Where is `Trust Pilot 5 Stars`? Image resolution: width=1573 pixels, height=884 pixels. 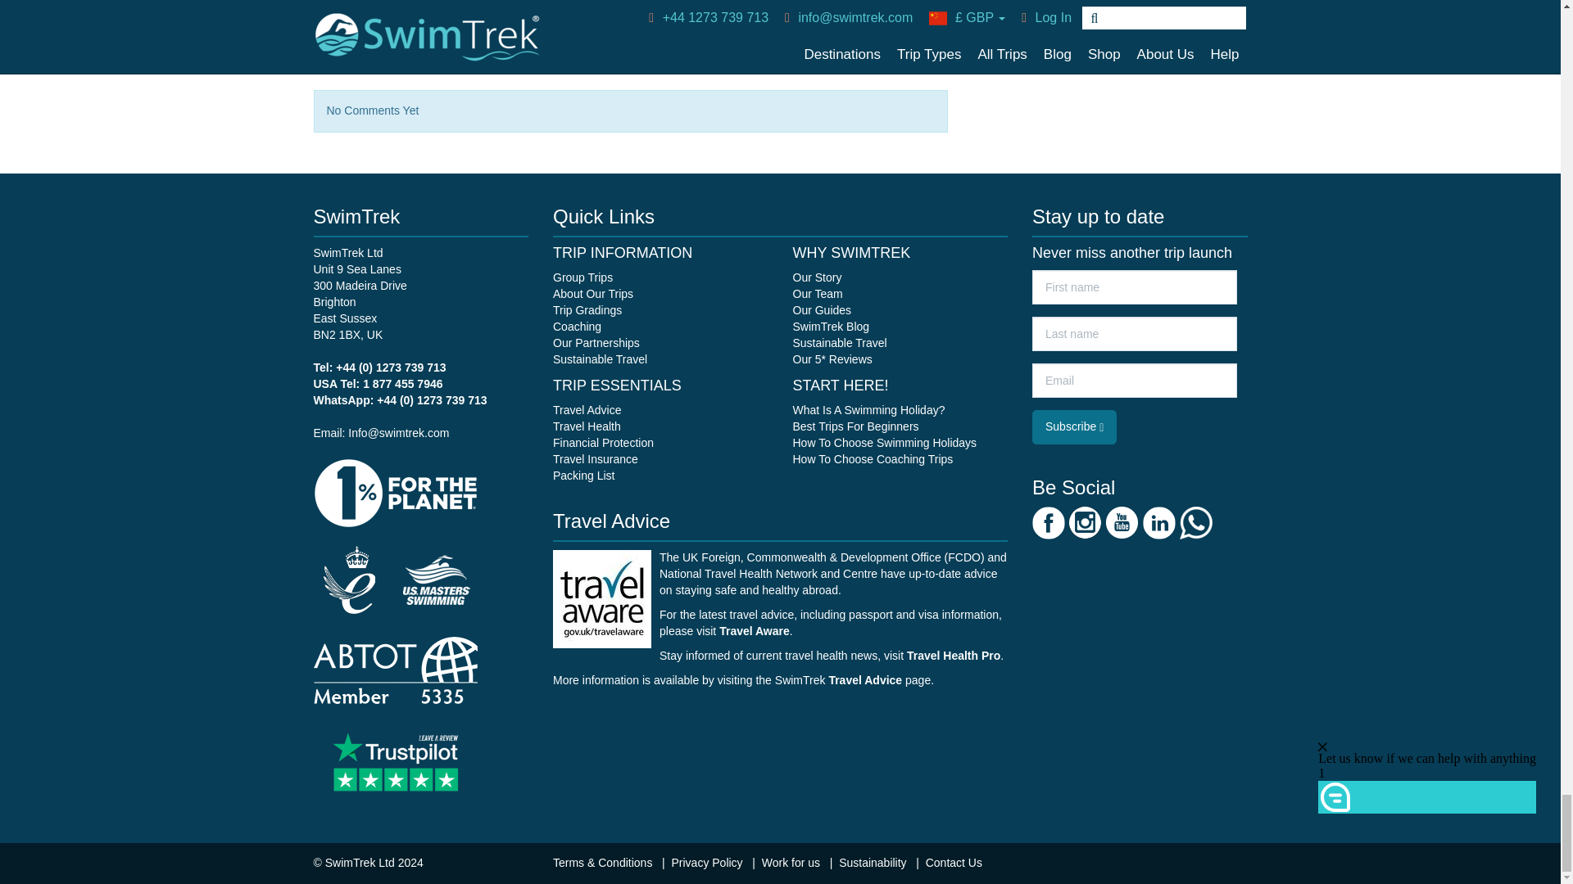 Trust Pilot 5 Stars is located at coordinates (395, 760).